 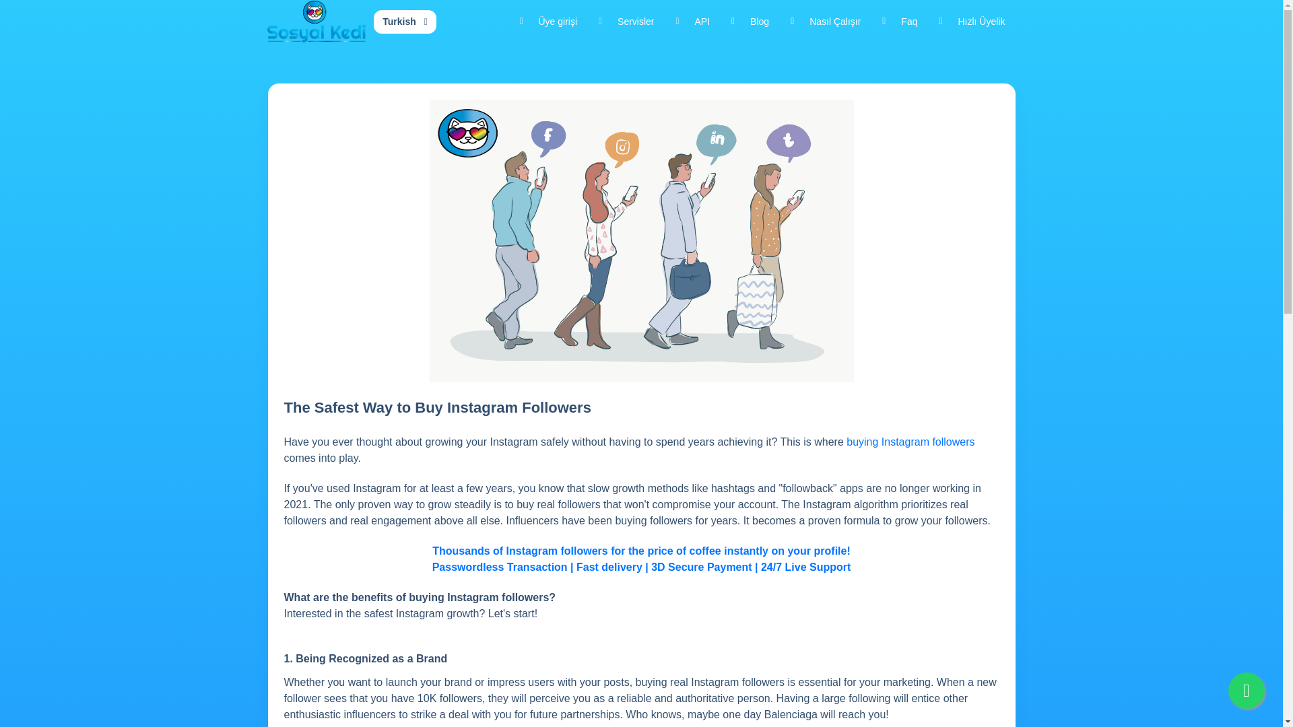 I want to click on Faq, so click(x=900, y=22).